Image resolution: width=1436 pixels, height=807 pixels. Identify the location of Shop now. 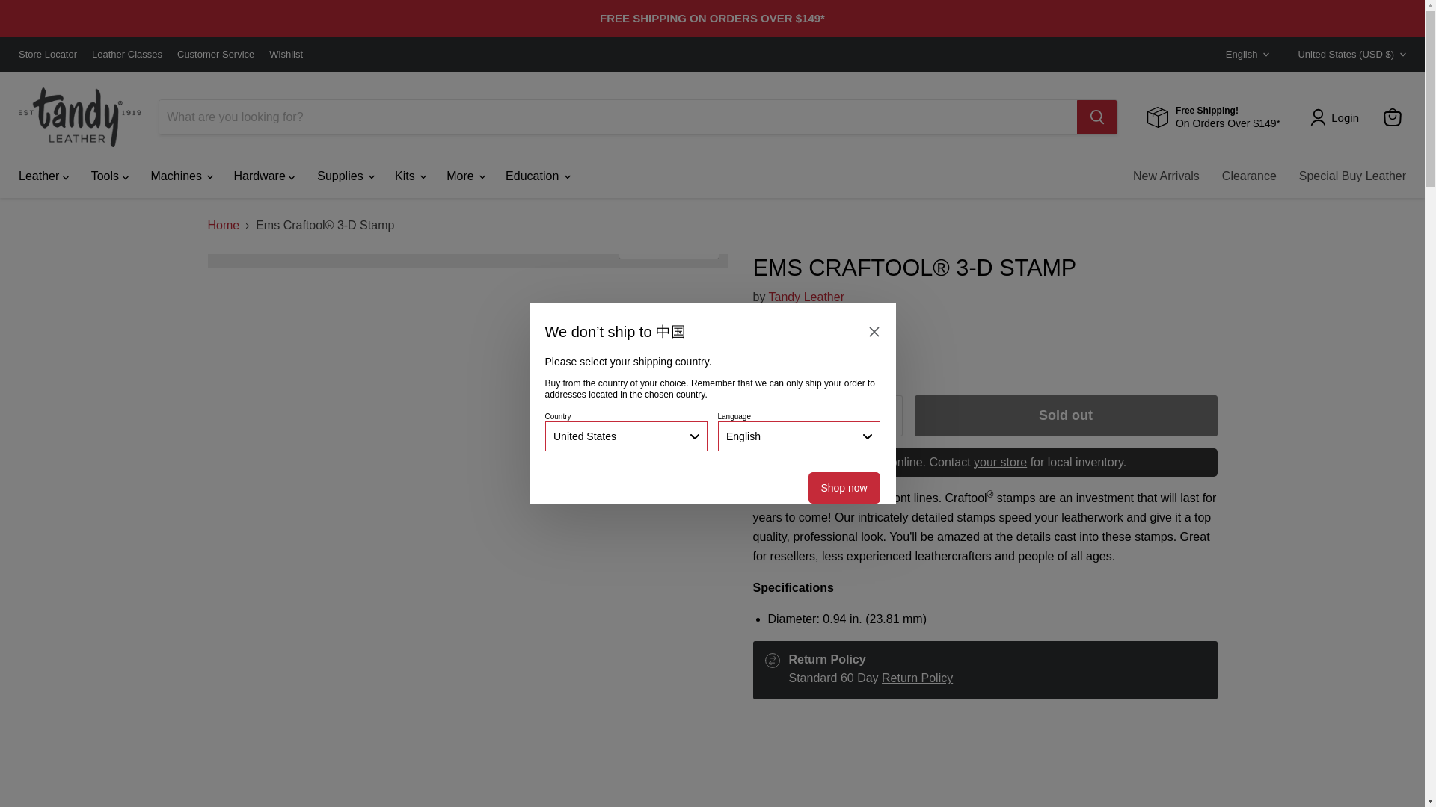
(844, 487).